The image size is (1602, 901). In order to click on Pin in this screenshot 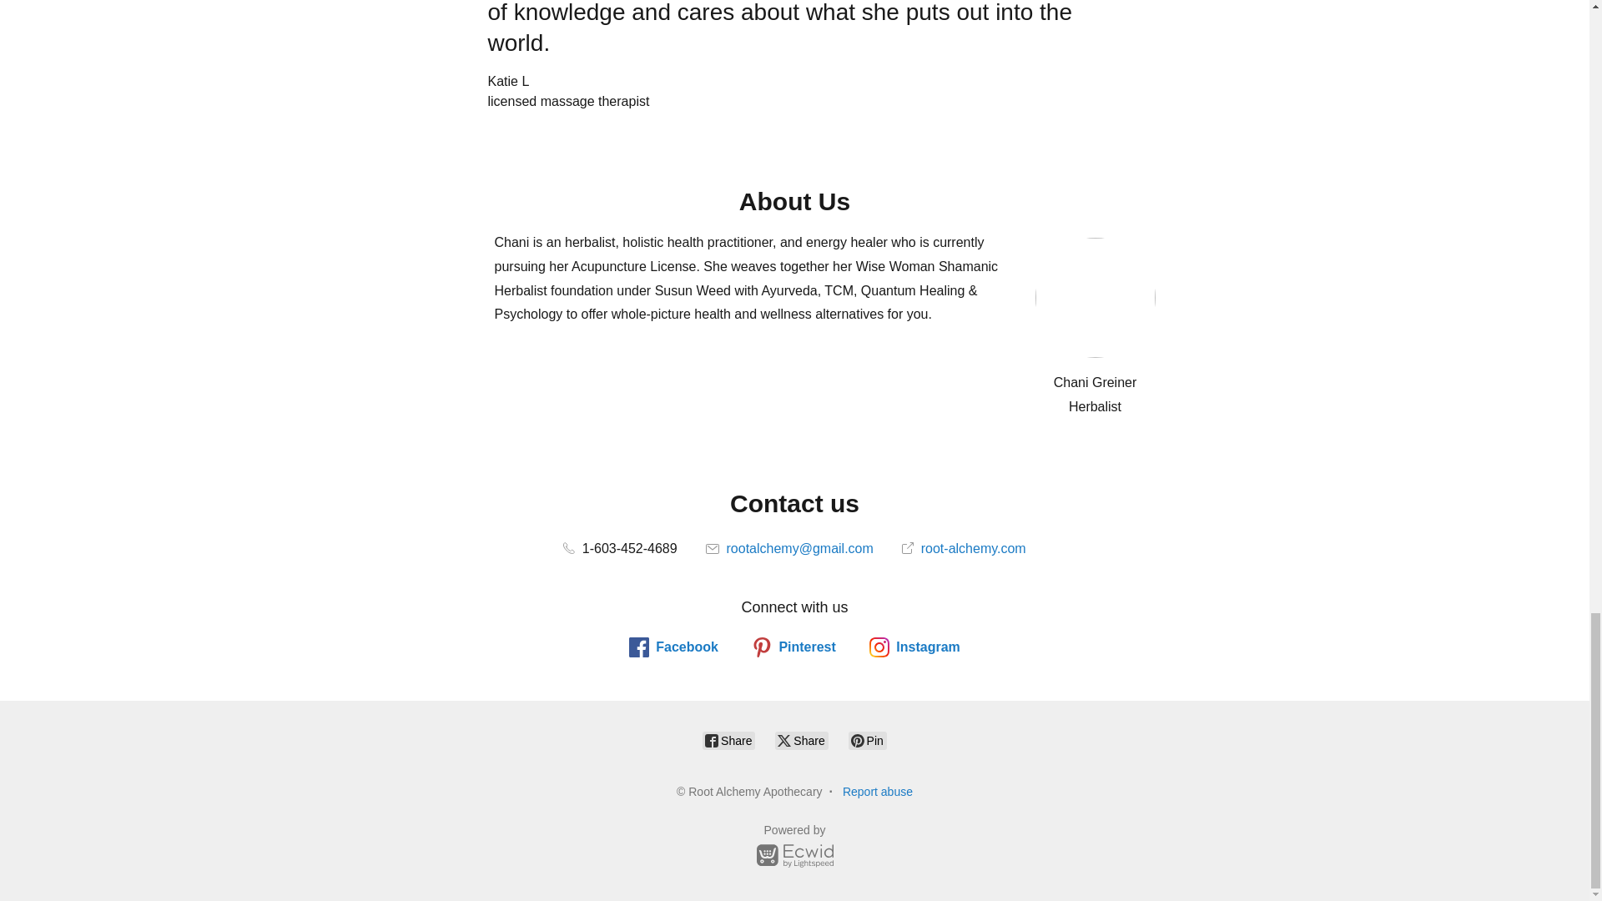, I will do `click(868, 740)`.